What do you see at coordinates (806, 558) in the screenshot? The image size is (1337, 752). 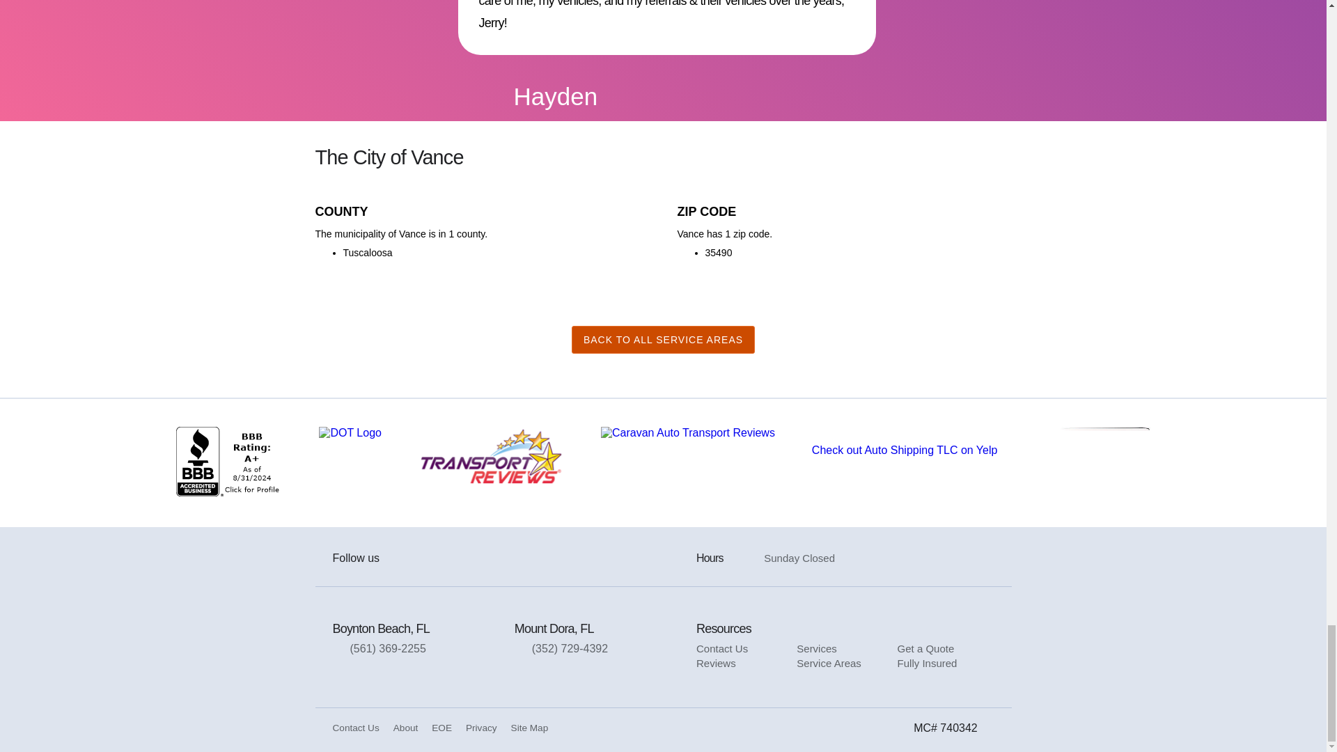 I see `Sunday Closed` at bounding box center [806, 558].